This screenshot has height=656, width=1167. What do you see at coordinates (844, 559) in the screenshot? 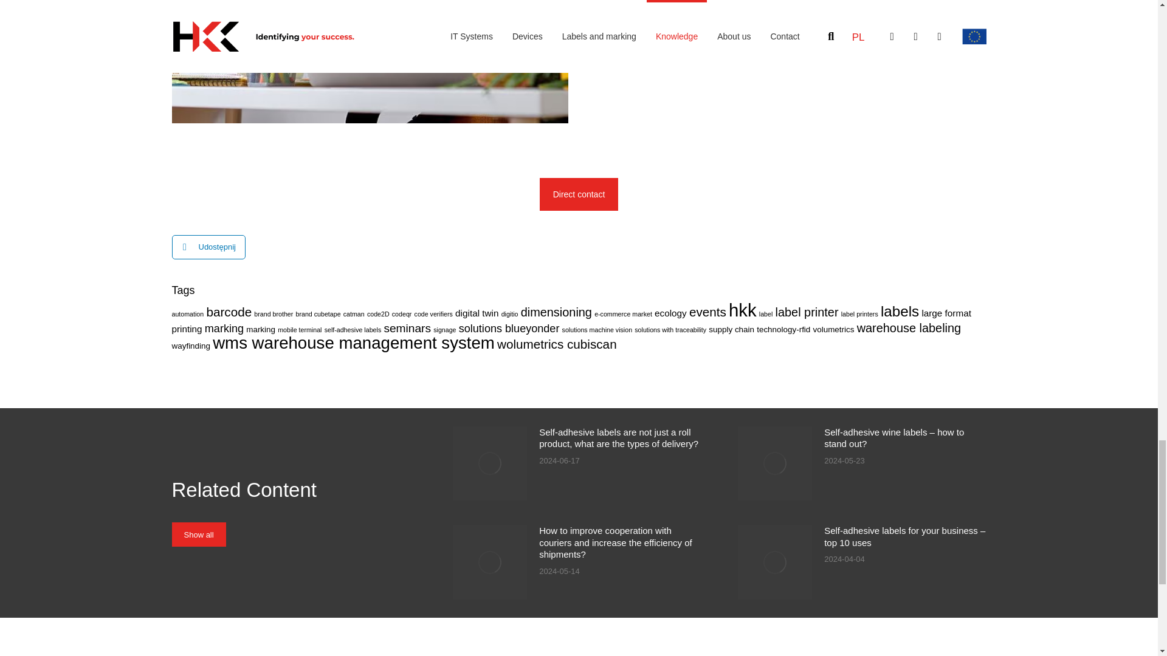
I see `13:38` at bounding box center [844, 559].